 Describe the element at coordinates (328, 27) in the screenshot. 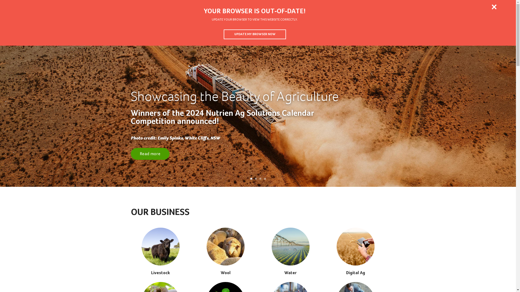

I see `Water` at that location.